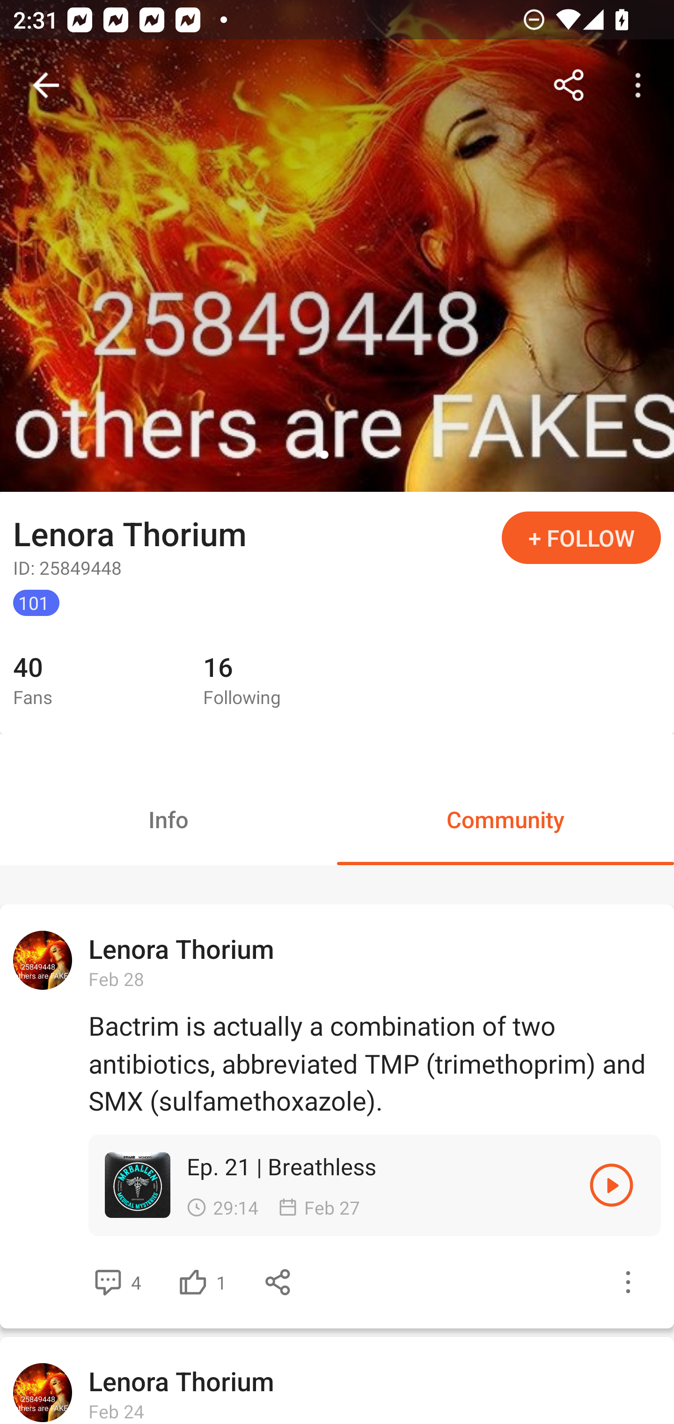  Describe the element at coordinates (581, 537) in the screenshot. I see `+ FOLLOW` at that location.